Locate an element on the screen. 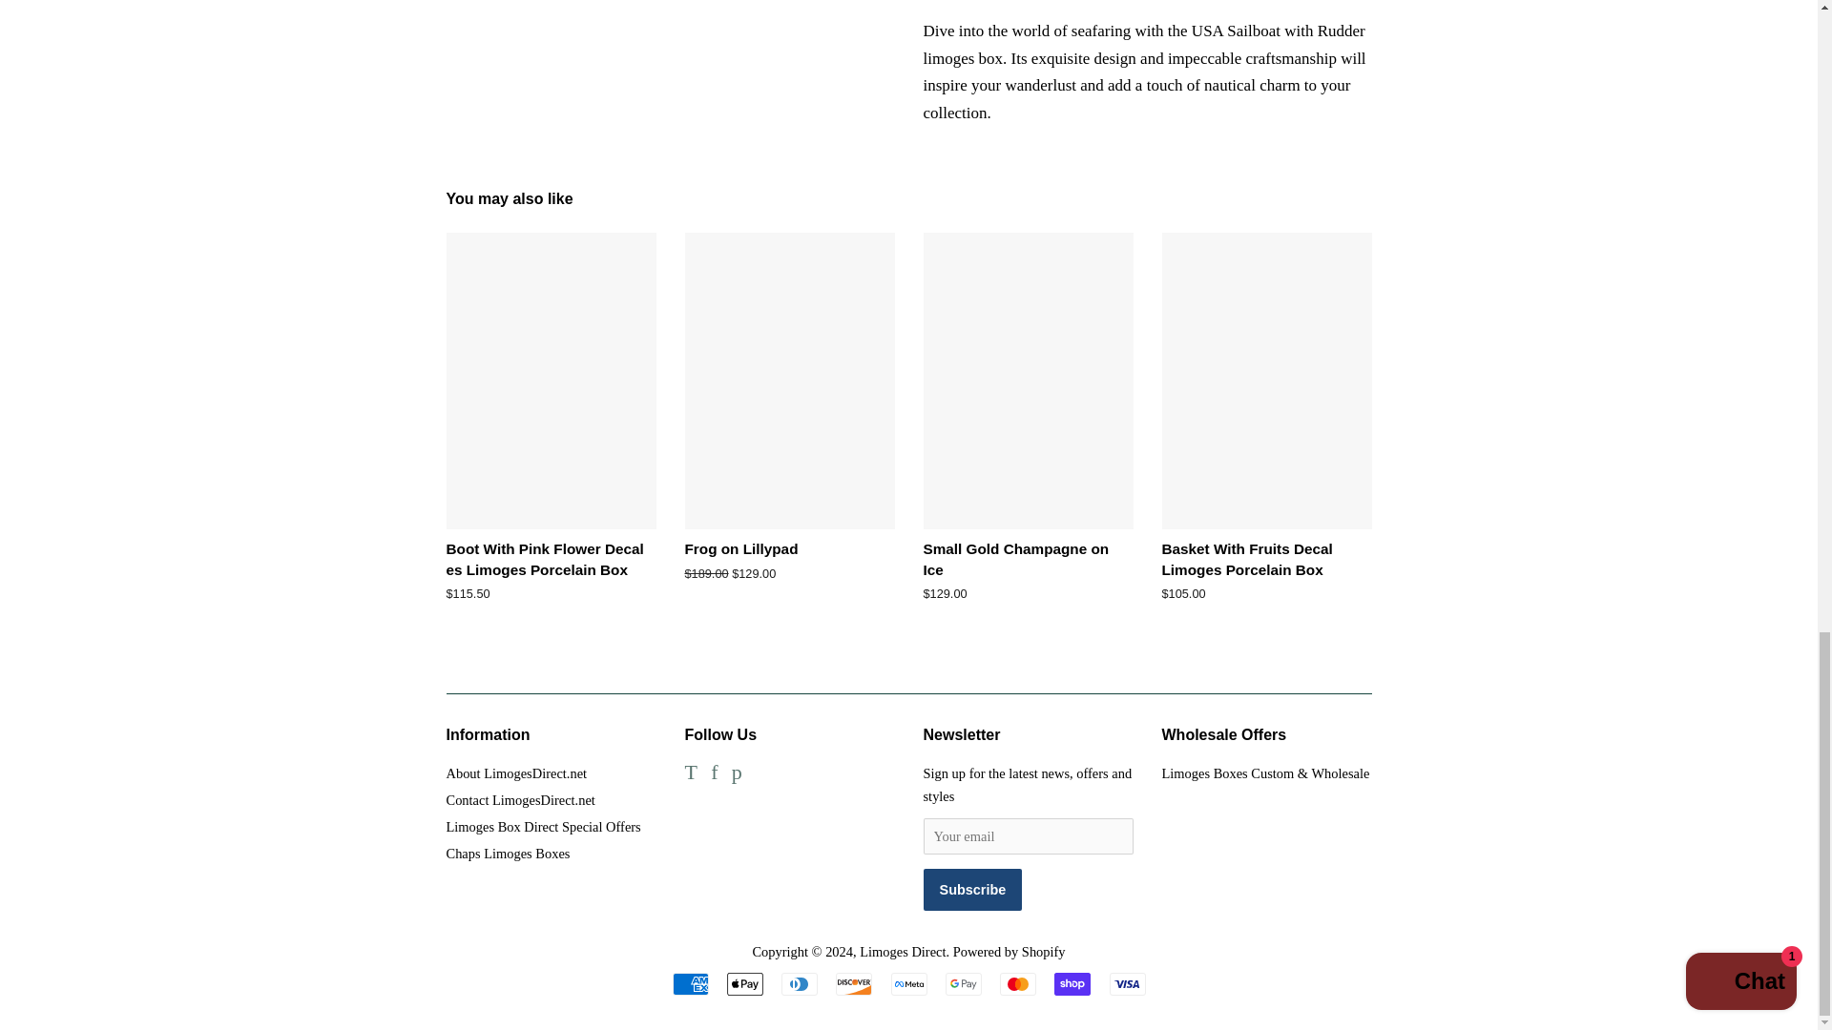  American Express is located at coordinates (689, 984).